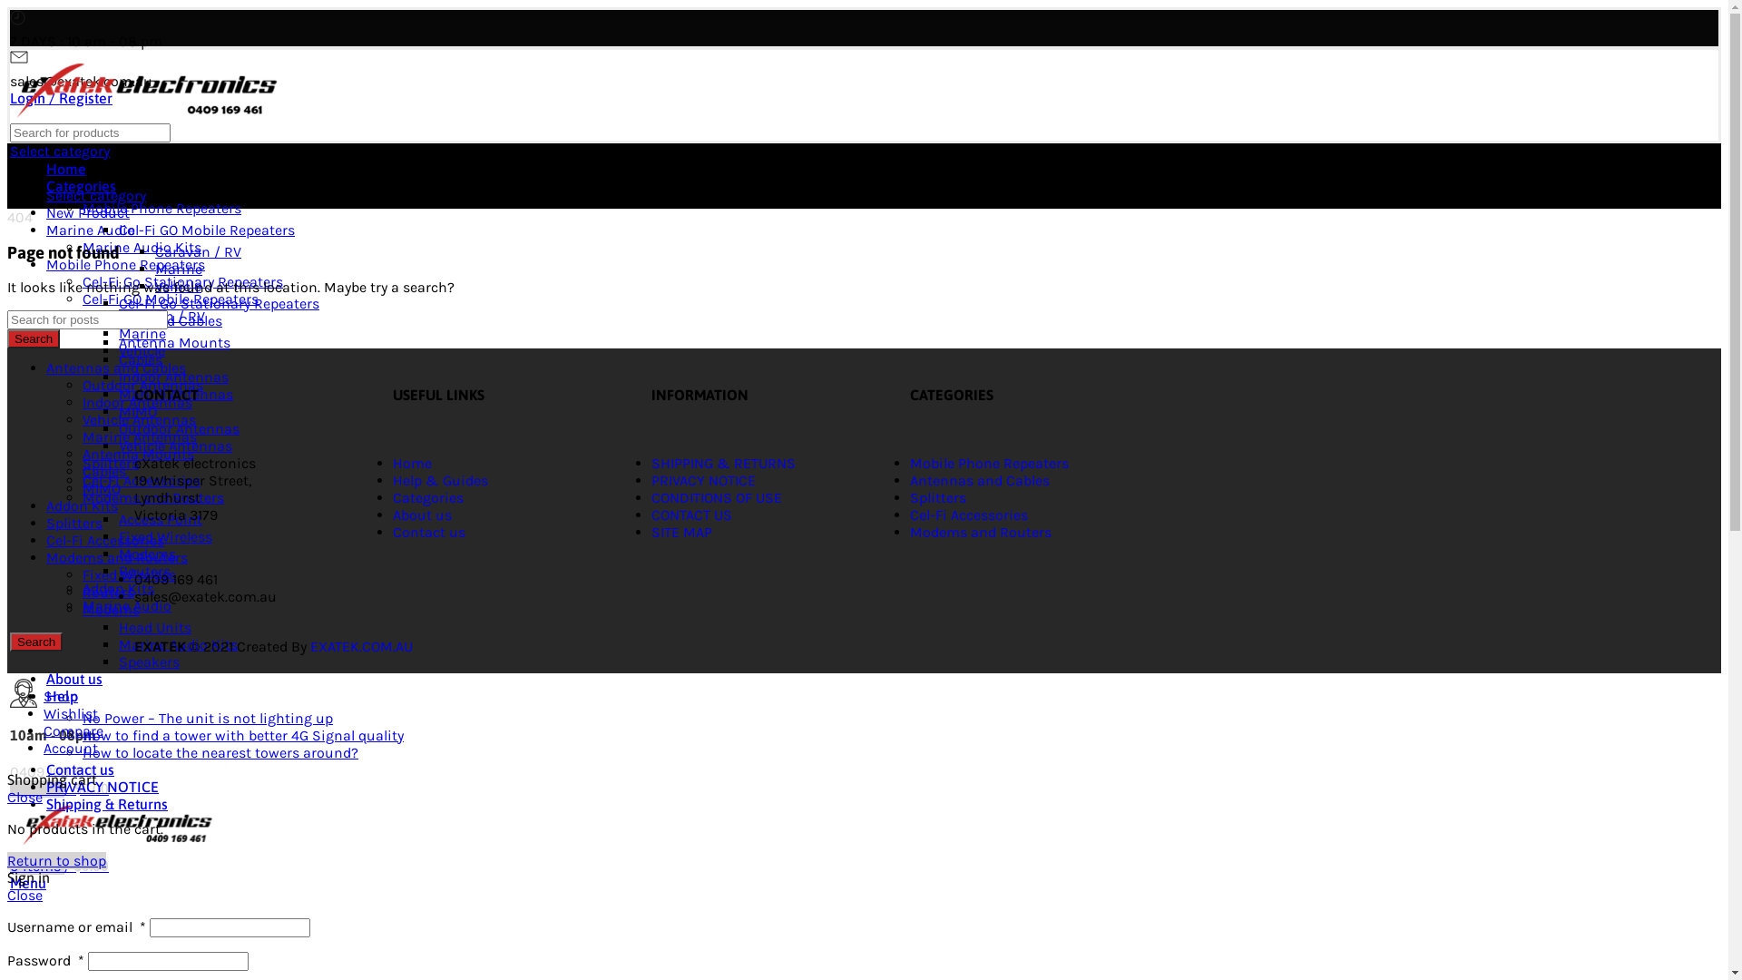 This screenshot has width=1742, height=980. What do you see at coordinates (161, 519) in the screenshot?
I see `Access Point` at bounding box center [161, 519].